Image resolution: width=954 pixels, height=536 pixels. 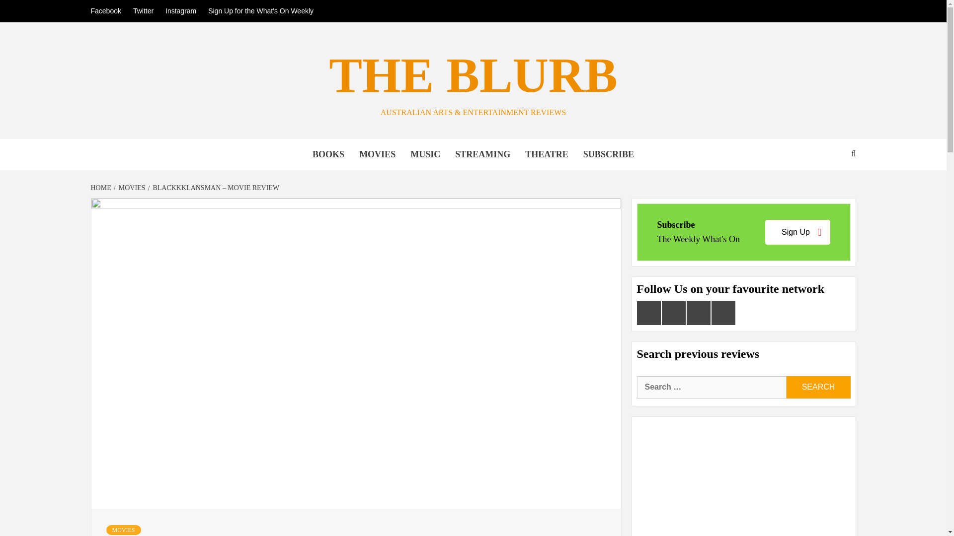 What do you see at coordinates (377, 154) in the screenshot?
I see `MOVIES` at bounding box center [377, 154].